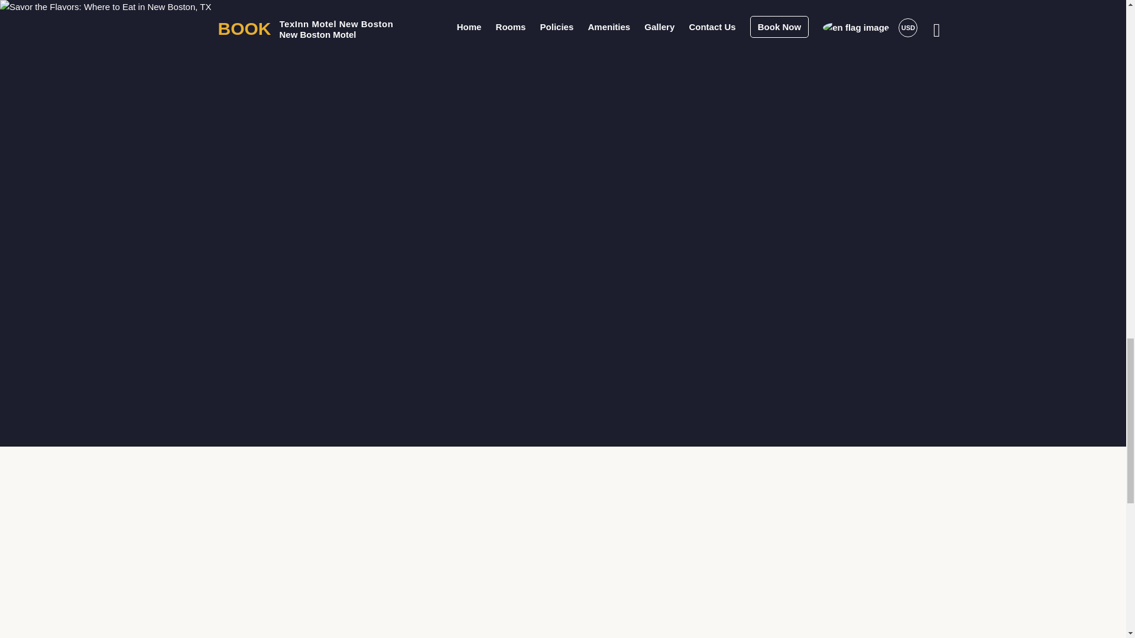 The height and width of the screenshot is (638, 1135). Describe the element at coordinates (394, 128) in the screenshot. I see `Texas` at that location.